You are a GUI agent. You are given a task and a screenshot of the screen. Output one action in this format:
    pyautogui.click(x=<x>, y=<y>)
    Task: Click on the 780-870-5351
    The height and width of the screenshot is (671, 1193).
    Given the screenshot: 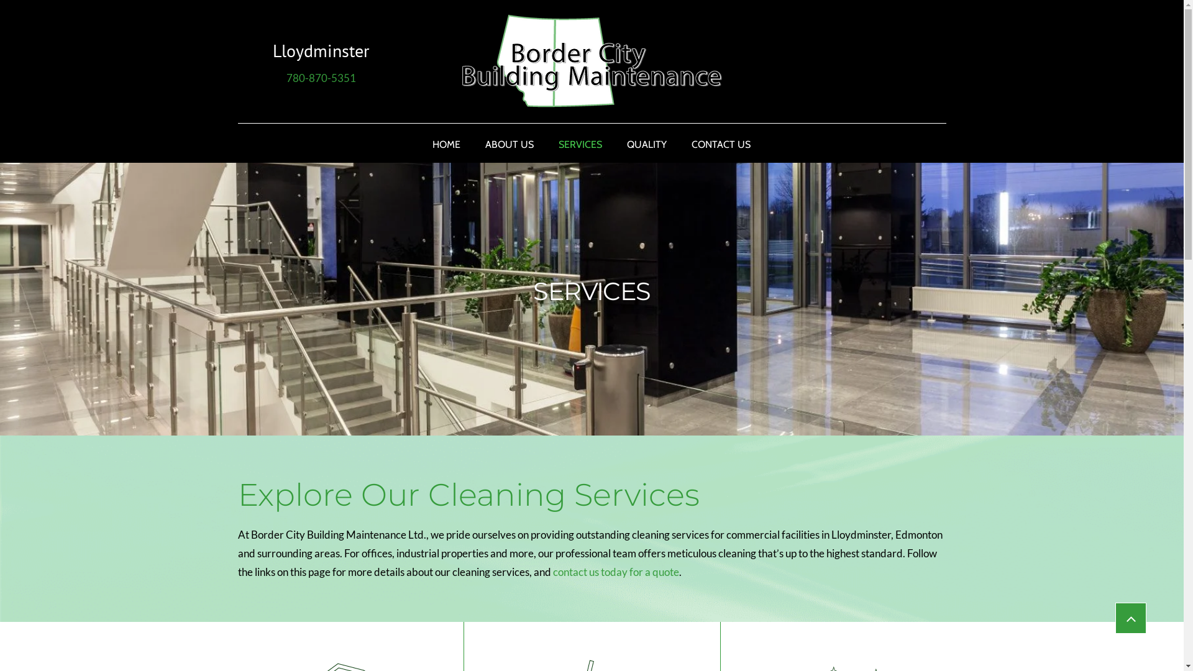 What is the action you would take?
    pyautogui.click(x=321, y=80)
    